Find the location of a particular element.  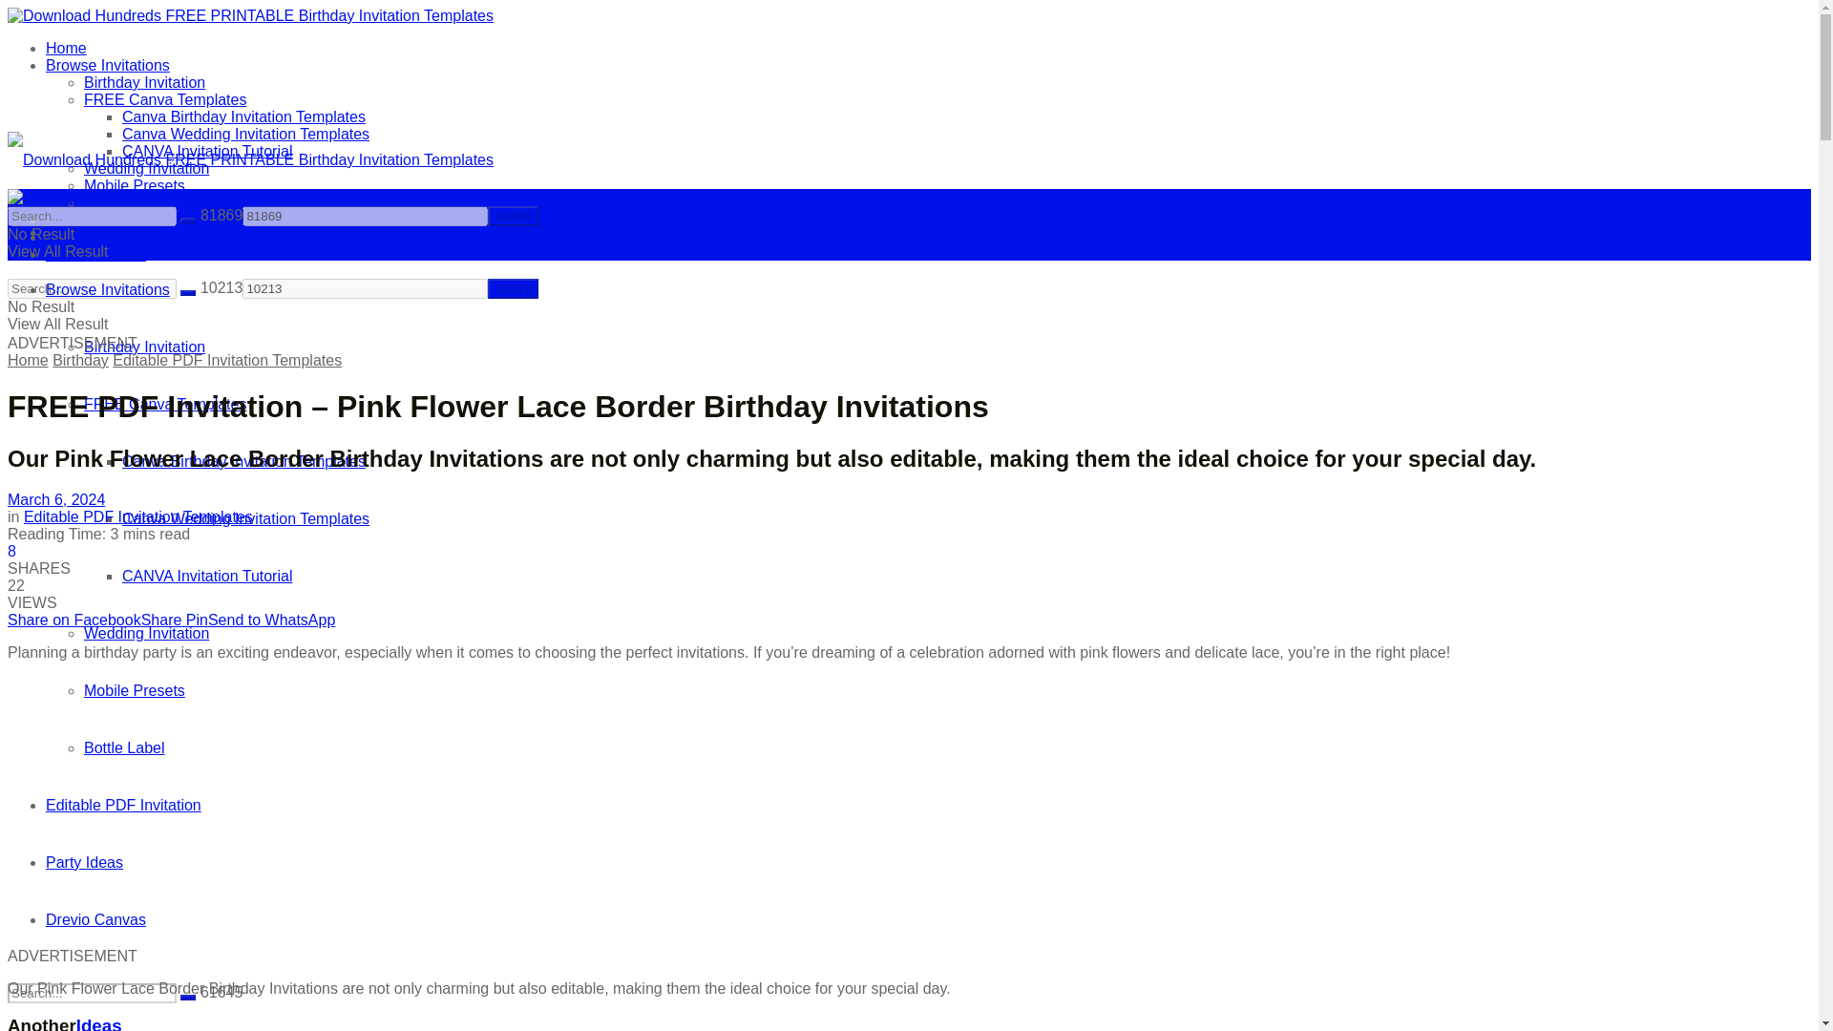

Wedding Invitation is located at coordinates (146, 168).